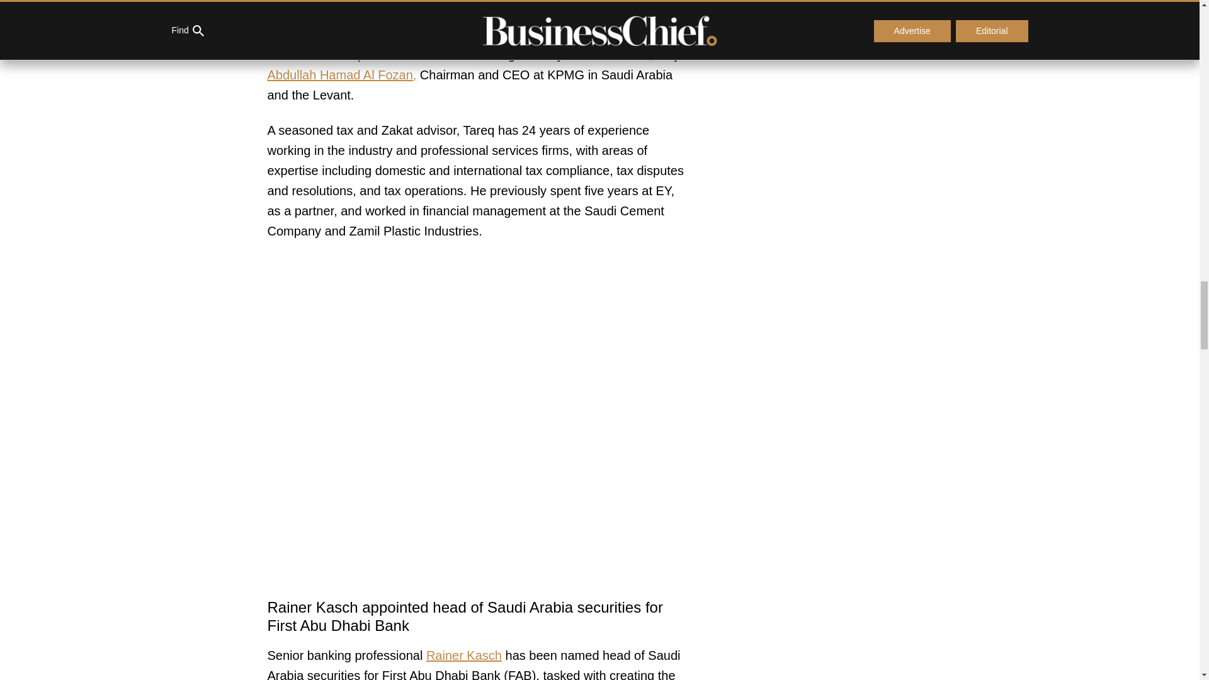 The image size is (1209, 680). Describe the element at coordinates (341, 74) in the screenshot. I see `Abdullah Hamad Al Fozan,` at that location.